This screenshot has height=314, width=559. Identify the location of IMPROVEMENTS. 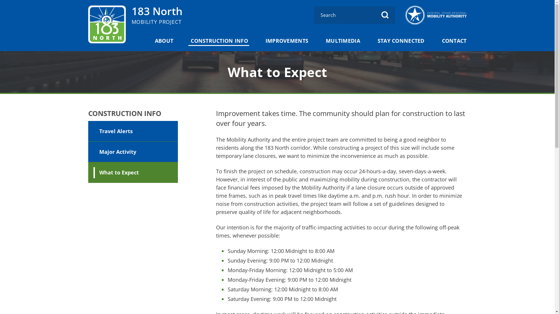
(287, 41).